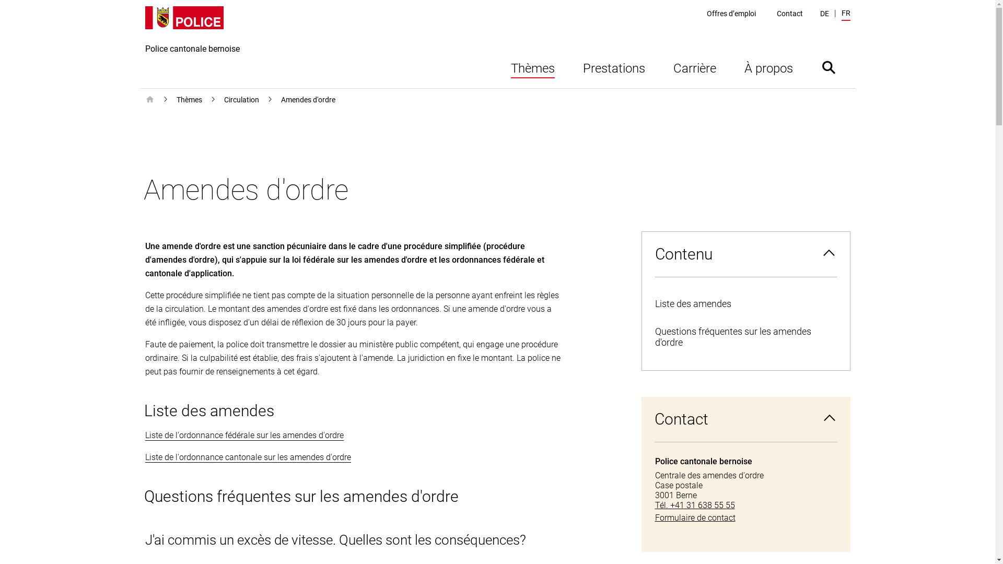  I want to click on Liste de l'ordonnance cantonale sur les amendes d'ordre, so click(248, 457).